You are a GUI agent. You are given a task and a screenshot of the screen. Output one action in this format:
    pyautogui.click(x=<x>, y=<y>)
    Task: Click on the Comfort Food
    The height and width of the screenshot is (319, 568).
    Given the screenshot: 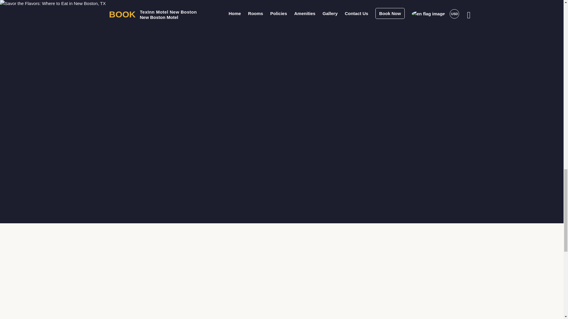 What is the action you would take?
    pyautogui.click(x=280, y=64)
    